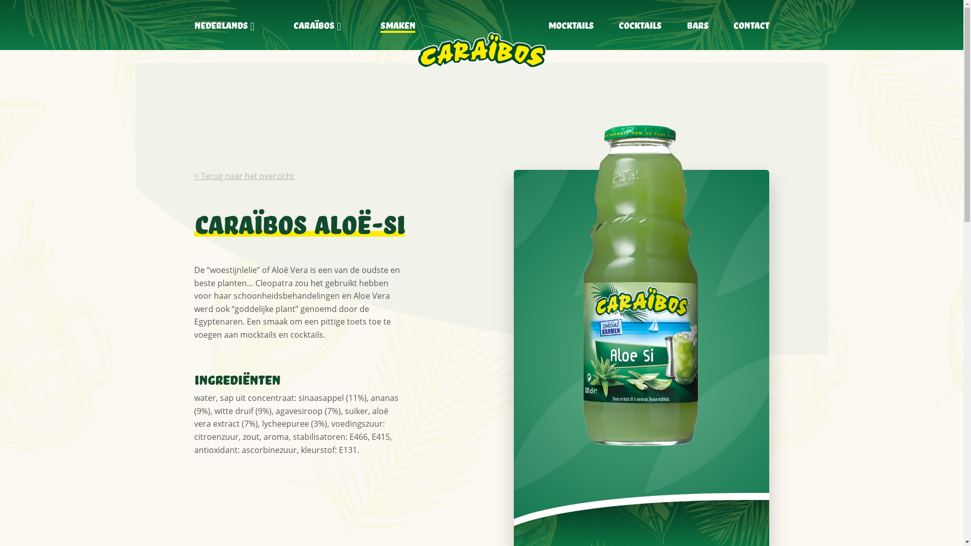 The image size is (971, 546). What do you see at coordinates (244, 176) in the screenshot?
I see `< Terug naar het overzicht` at bounding box center [244, 176].